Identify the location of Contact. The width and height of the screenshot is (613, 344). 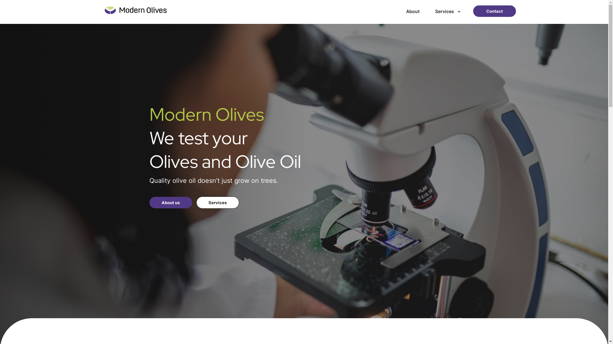
(495, 11).